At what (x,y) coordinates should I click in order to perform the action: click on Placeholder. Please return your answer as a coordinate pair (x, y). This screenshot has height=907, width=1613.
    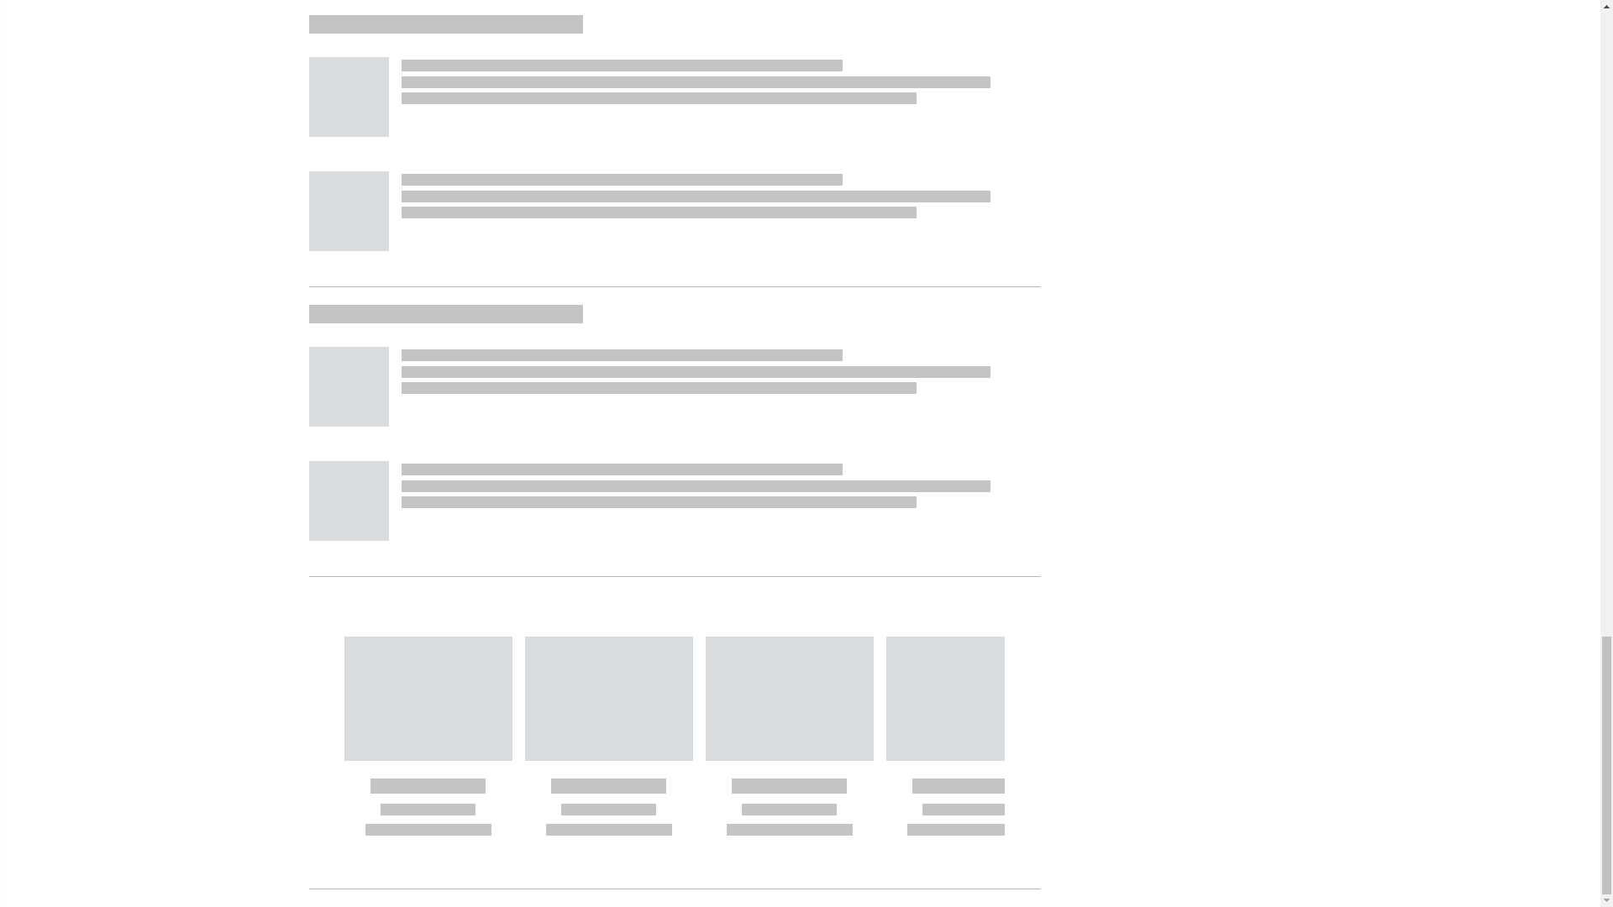
    Looking at the image, I should click on (349, 212).